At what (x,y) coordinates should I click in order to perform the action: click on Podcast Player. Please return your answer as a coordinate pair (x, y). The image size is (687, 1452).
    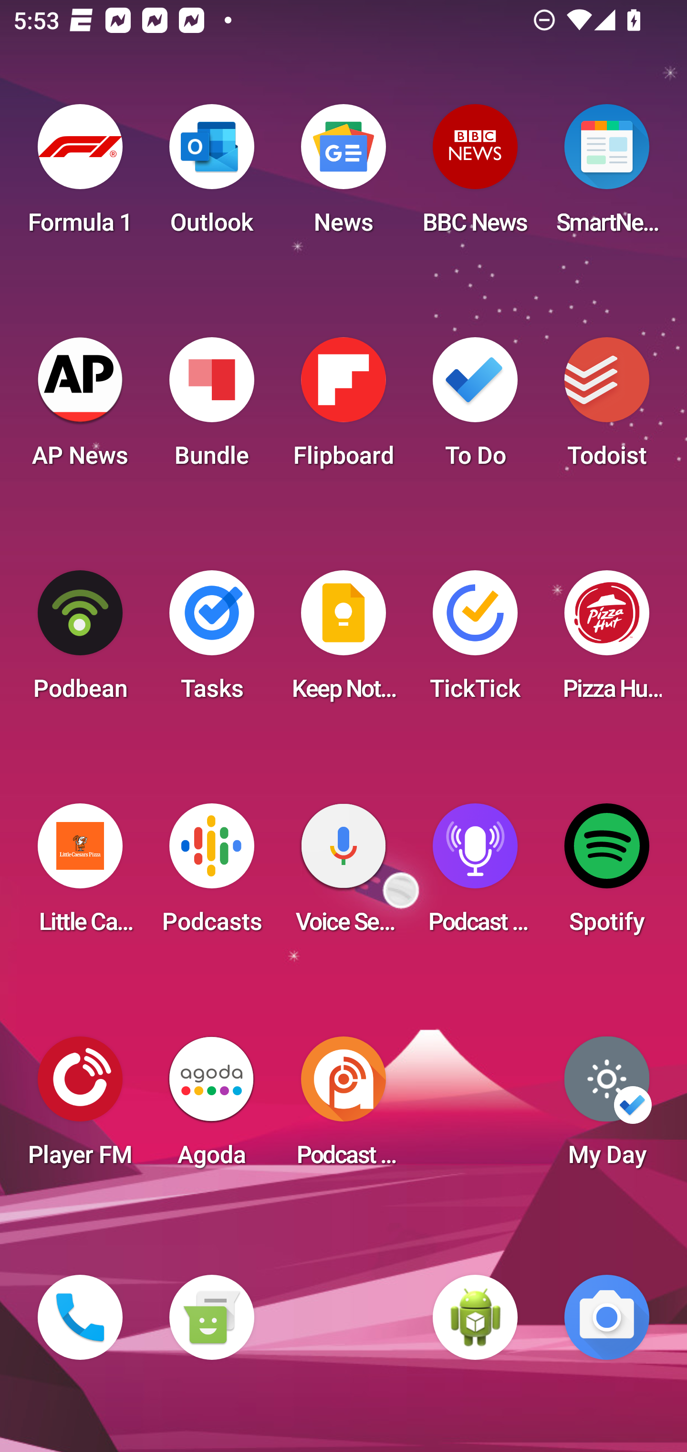
    Looking at the image, I should click on (475, 874).